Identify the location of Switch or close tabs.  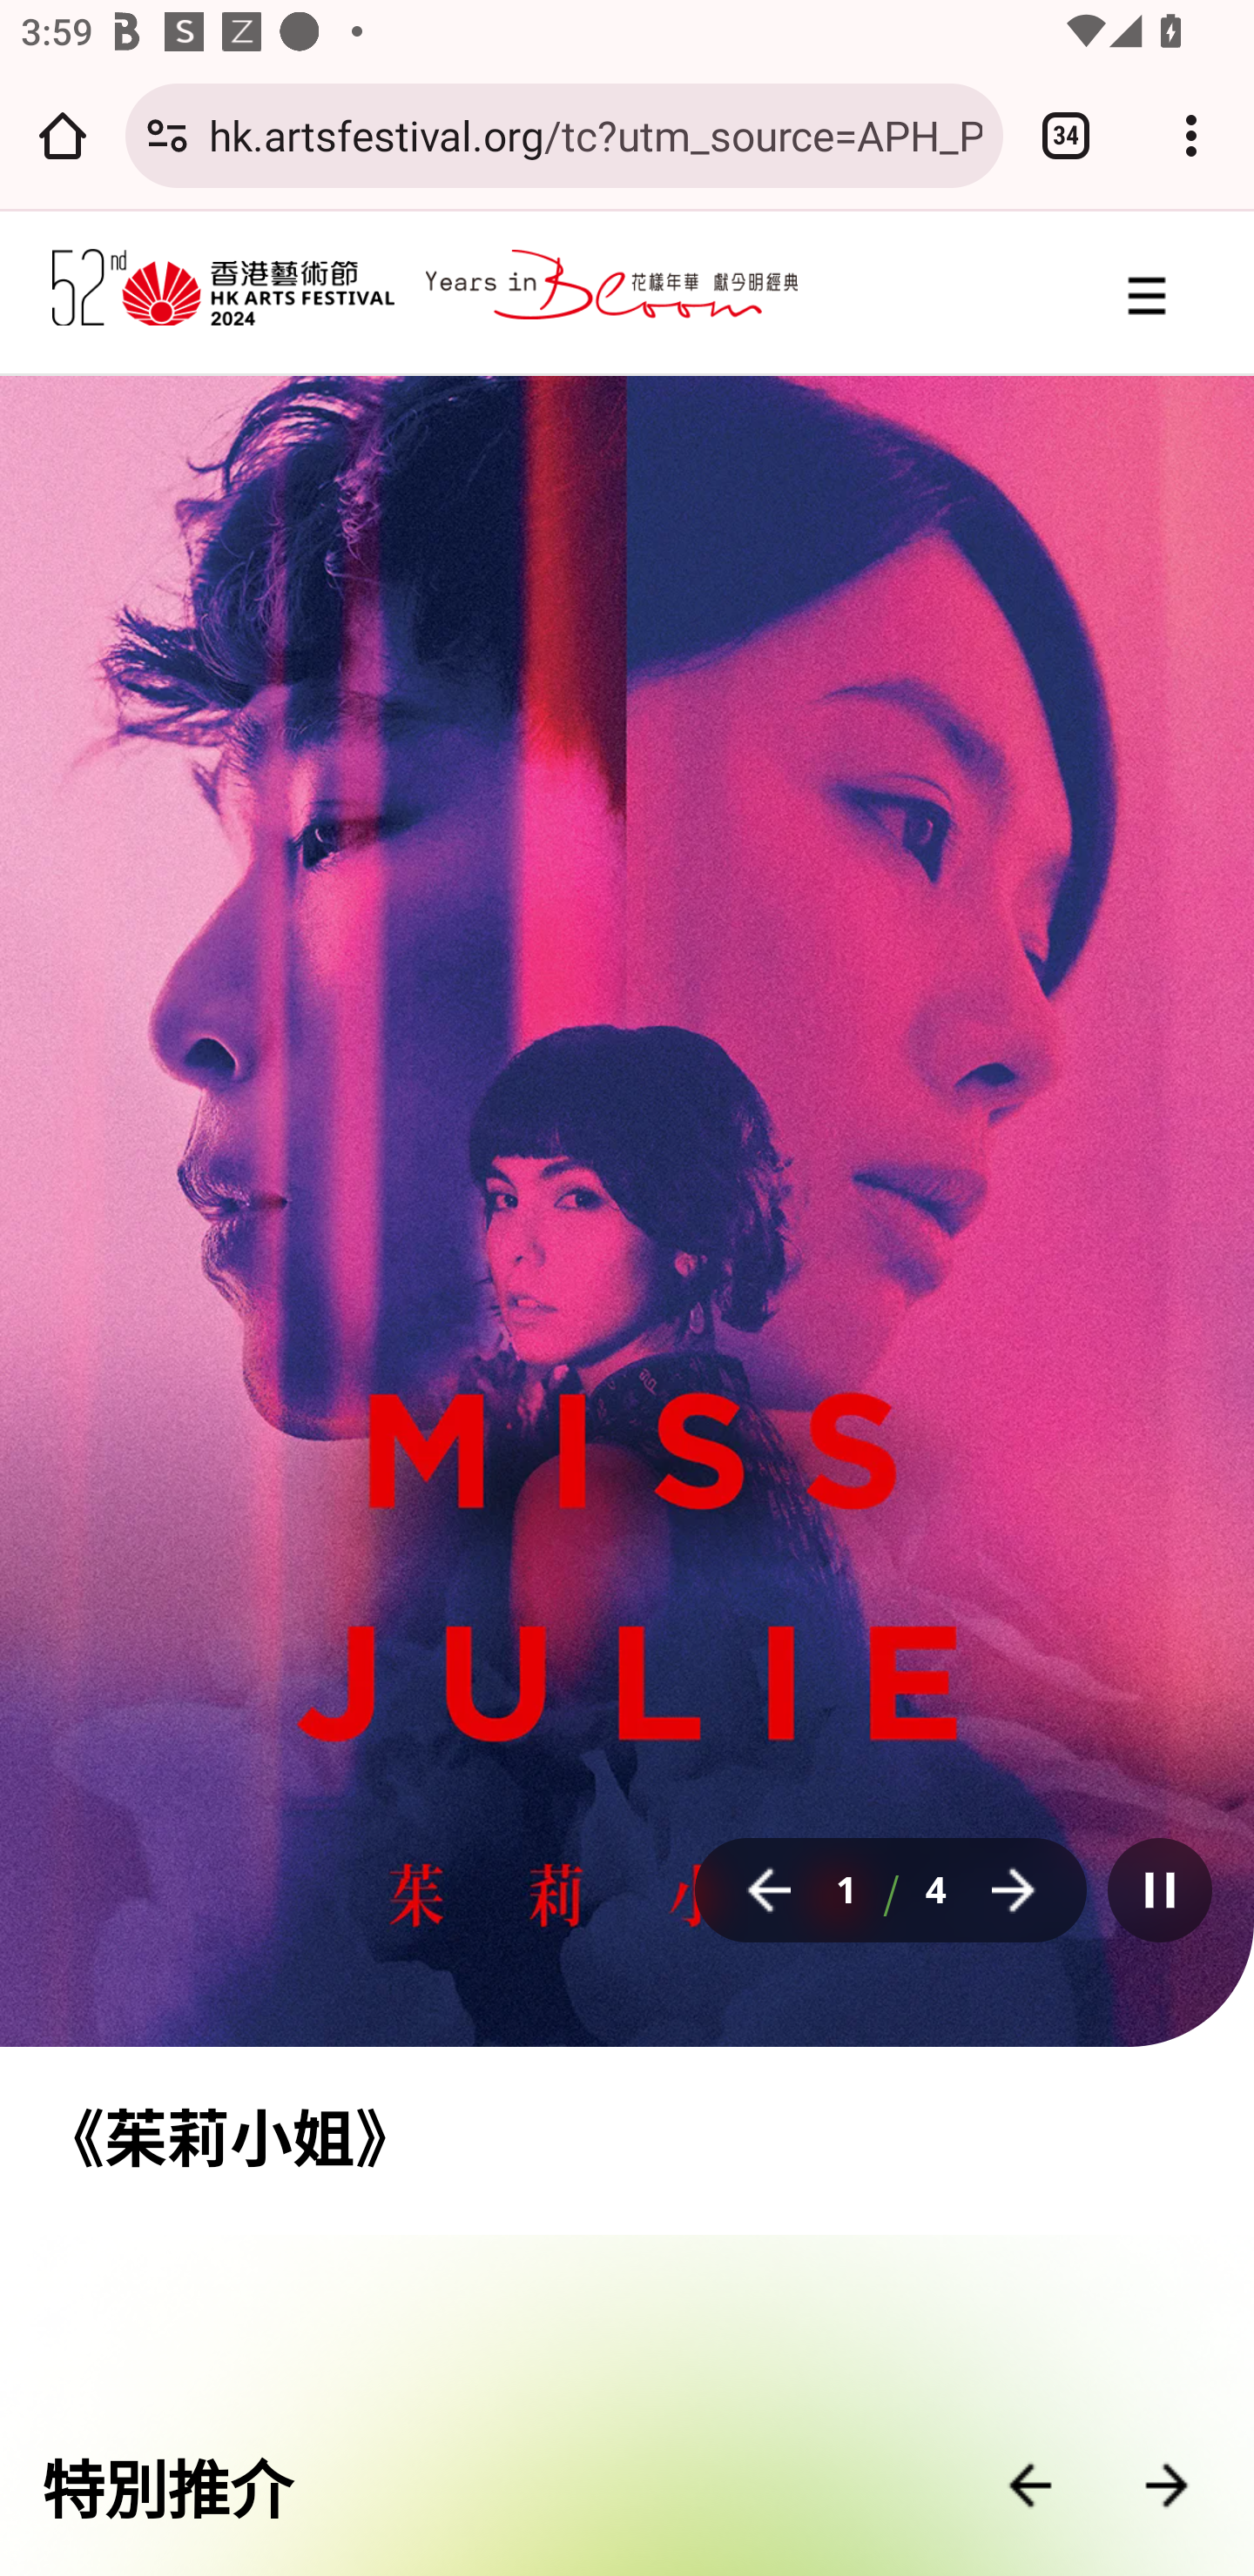
(1066, 135).